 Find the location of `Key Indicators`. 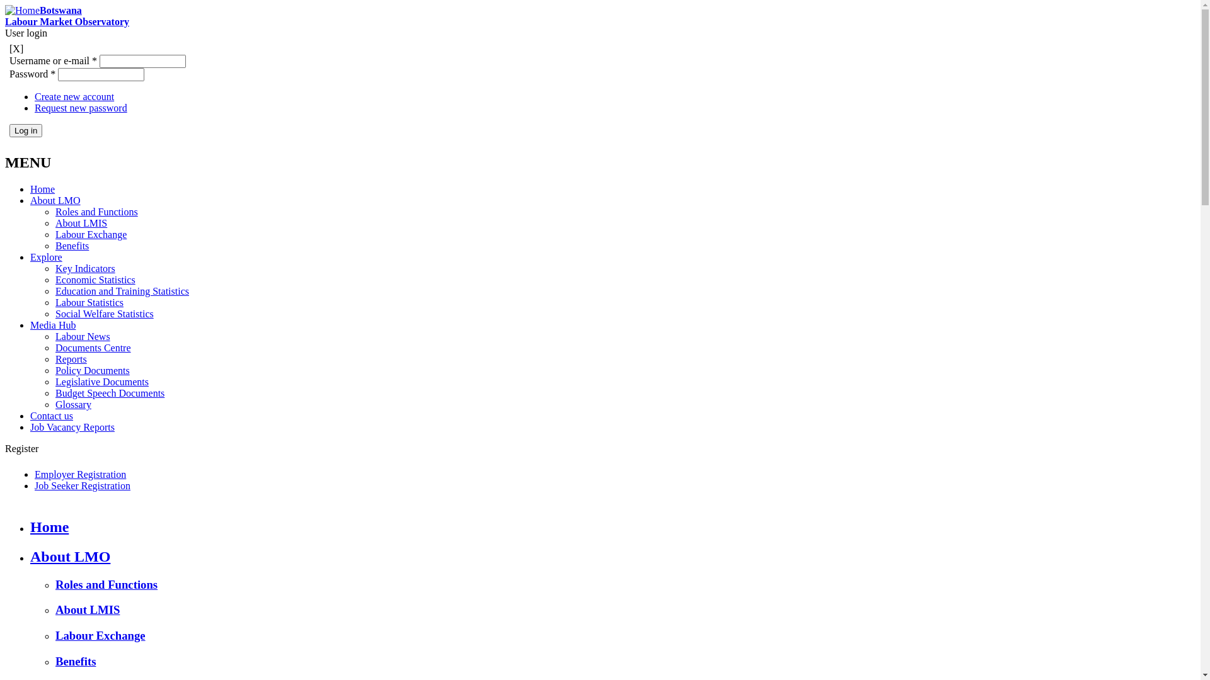

Key Indicators is located at coordinates (86, 268).